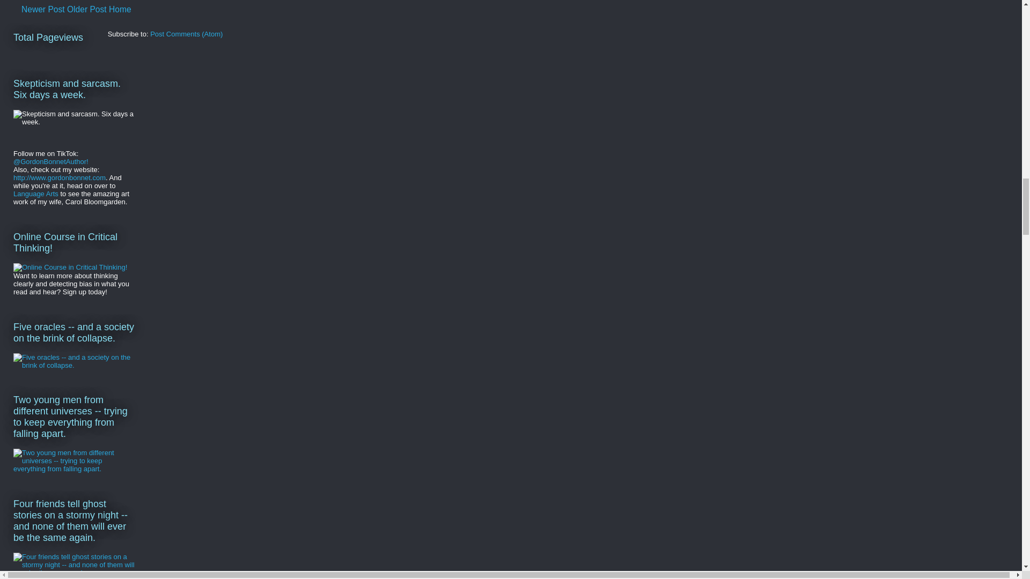 The image size is (1030, 579). Describe the element at coordinates (120, 9) in the screenshot. I see `Home` at that location.